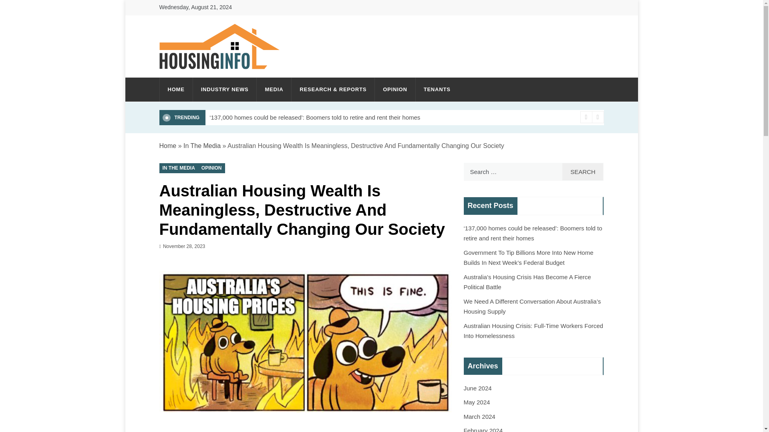  Describe the element at coordinates (225, 90) in the screenshot. I see `INDUSTRY NEWS` at that location.